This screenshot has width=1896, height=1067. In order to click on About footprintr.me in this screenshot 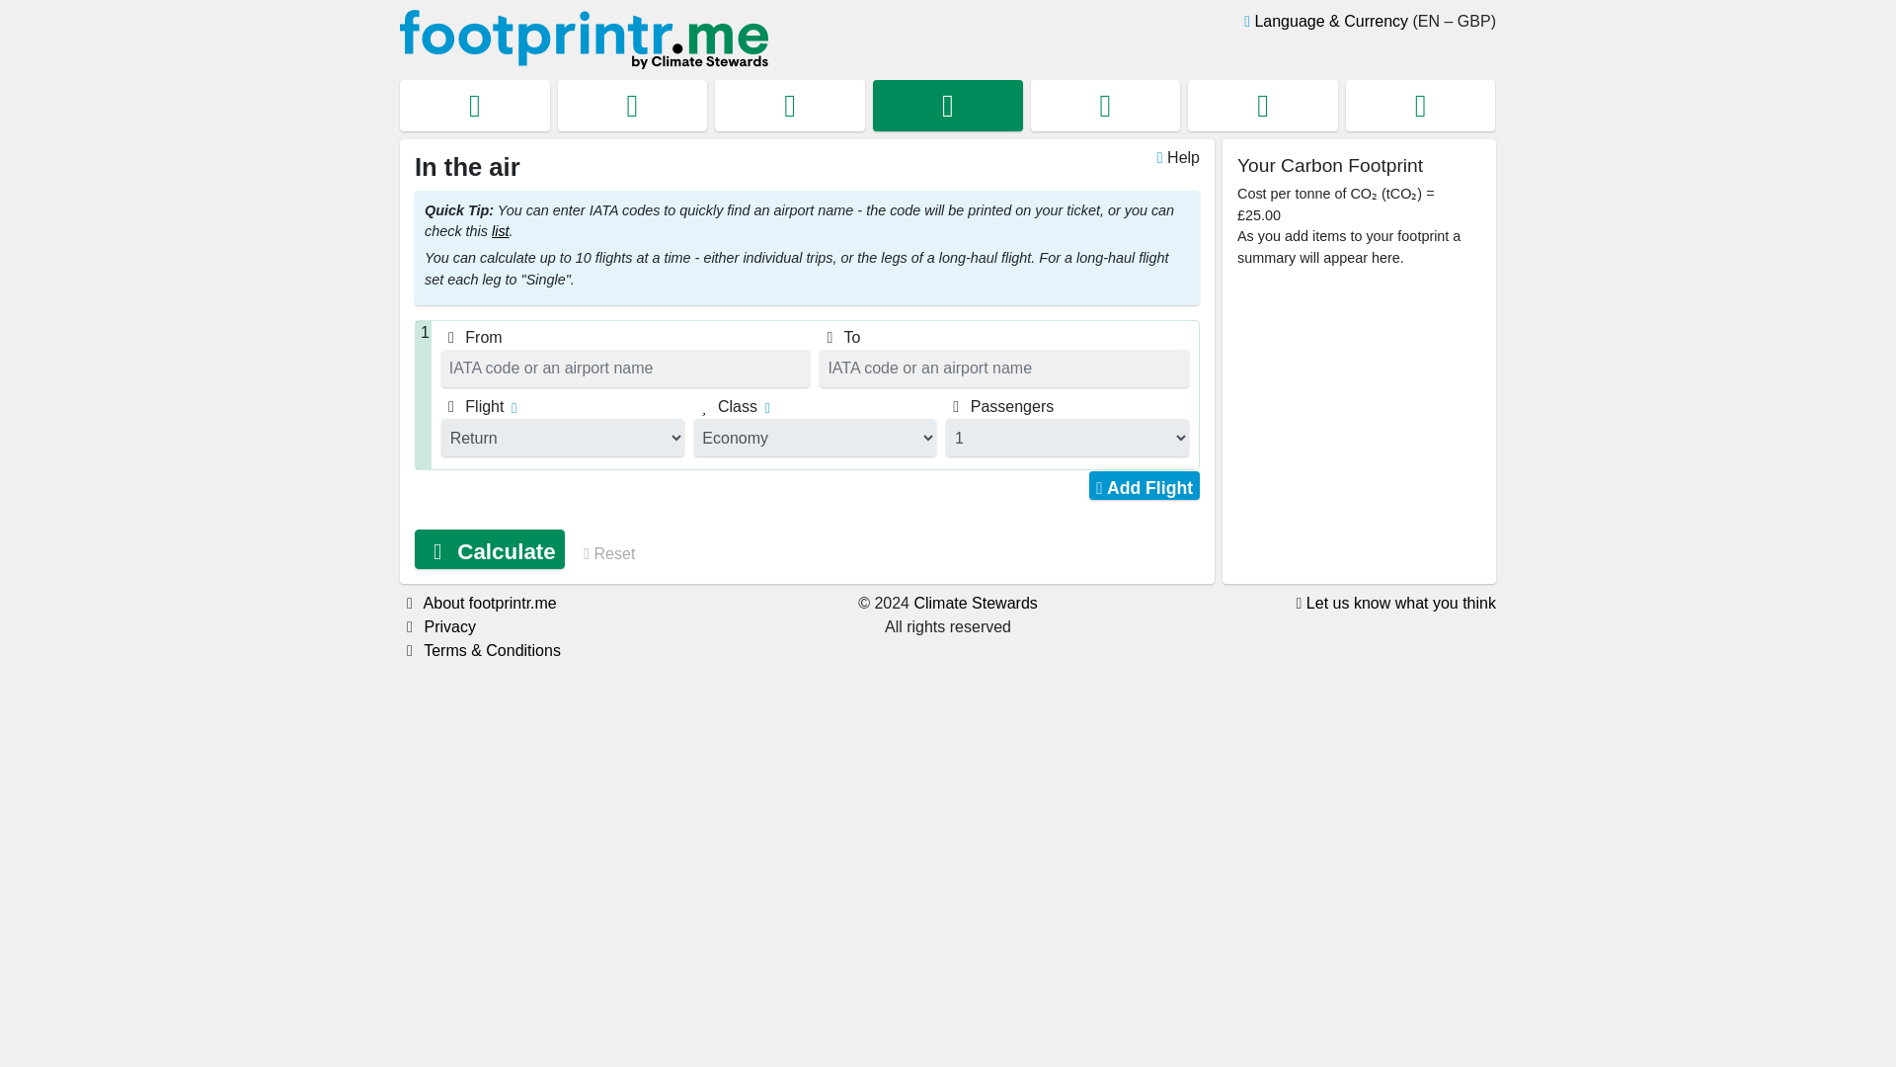, I will do `click(490, 603)`.